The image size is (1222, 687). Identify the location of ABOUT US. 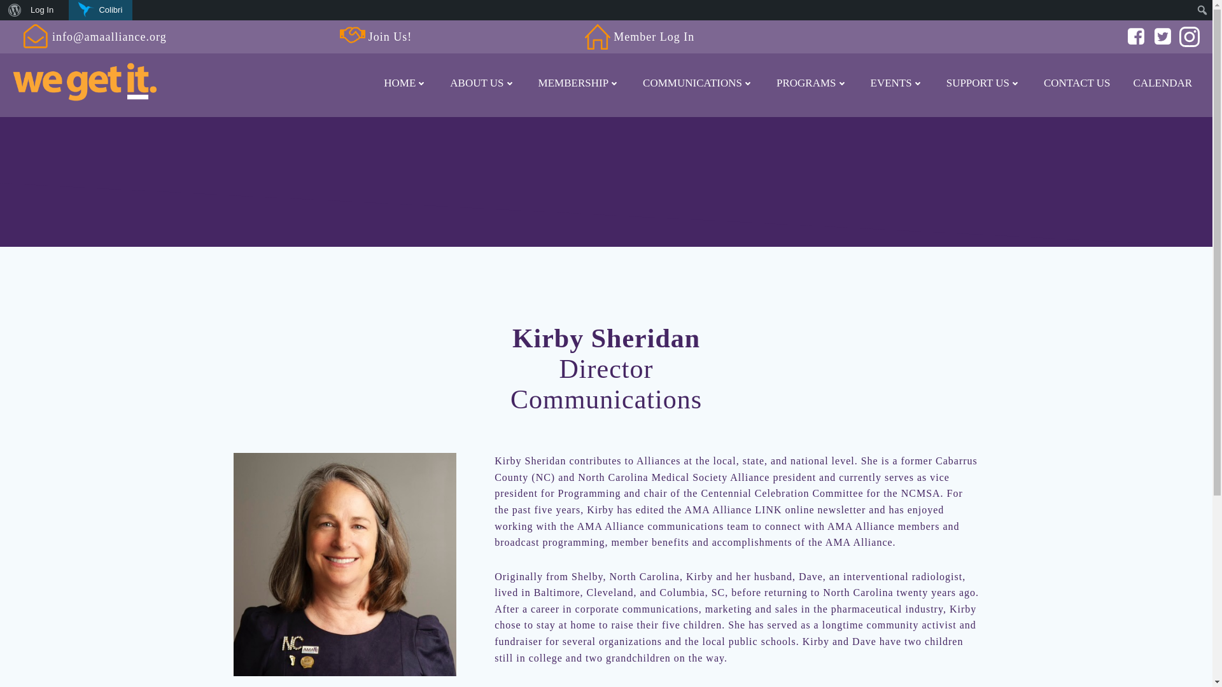
(482, 83).